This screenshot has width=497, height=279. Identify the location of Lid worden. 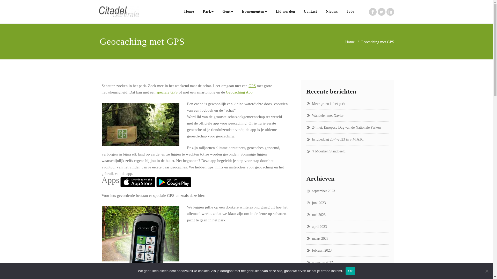
(285, 12).